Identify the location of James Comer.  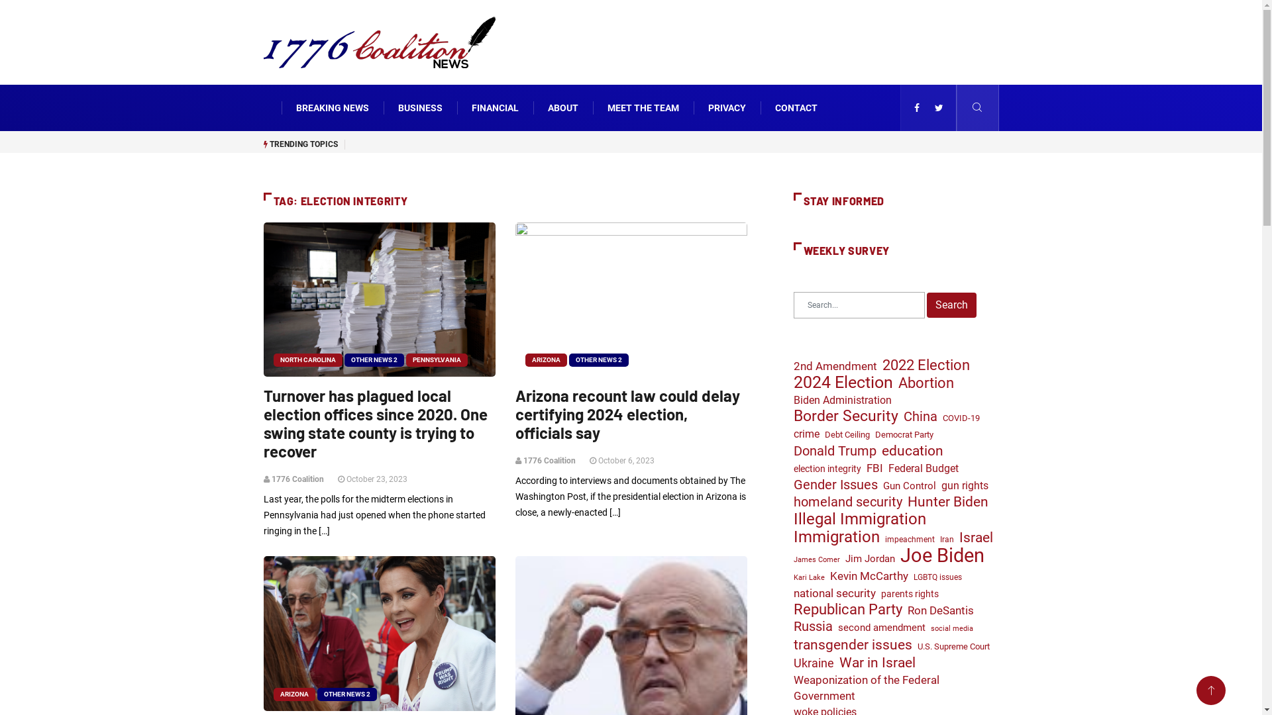
(817, 560).